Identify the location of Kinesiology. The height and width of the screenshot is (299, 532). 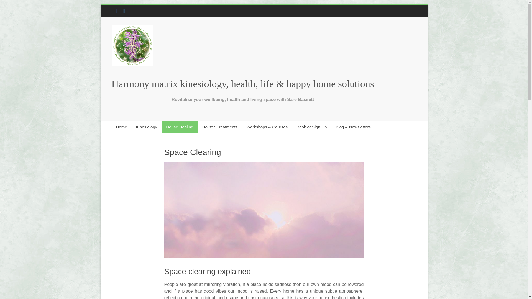
(146, 127).